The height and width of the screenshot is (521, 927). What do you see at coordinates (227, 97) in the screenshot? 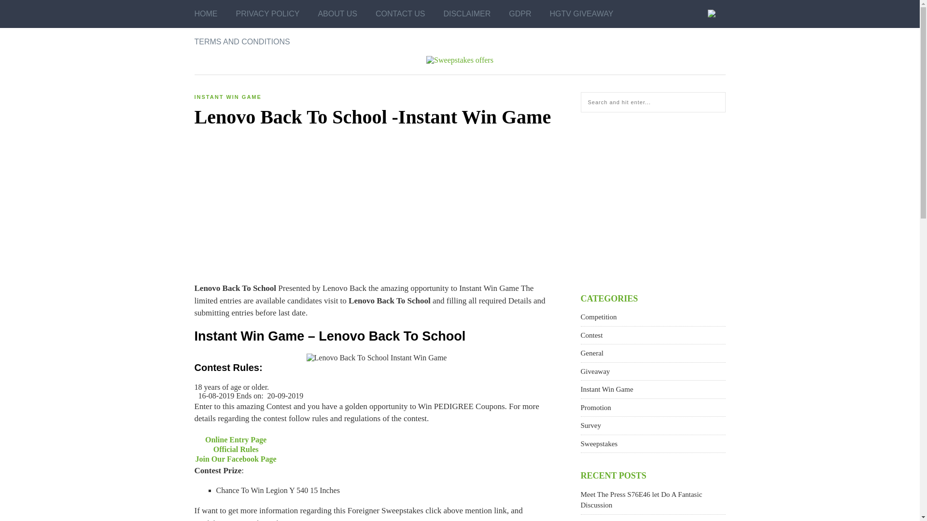
I see `View all posts in Instant Win Game` at bounding box center [227, 97].